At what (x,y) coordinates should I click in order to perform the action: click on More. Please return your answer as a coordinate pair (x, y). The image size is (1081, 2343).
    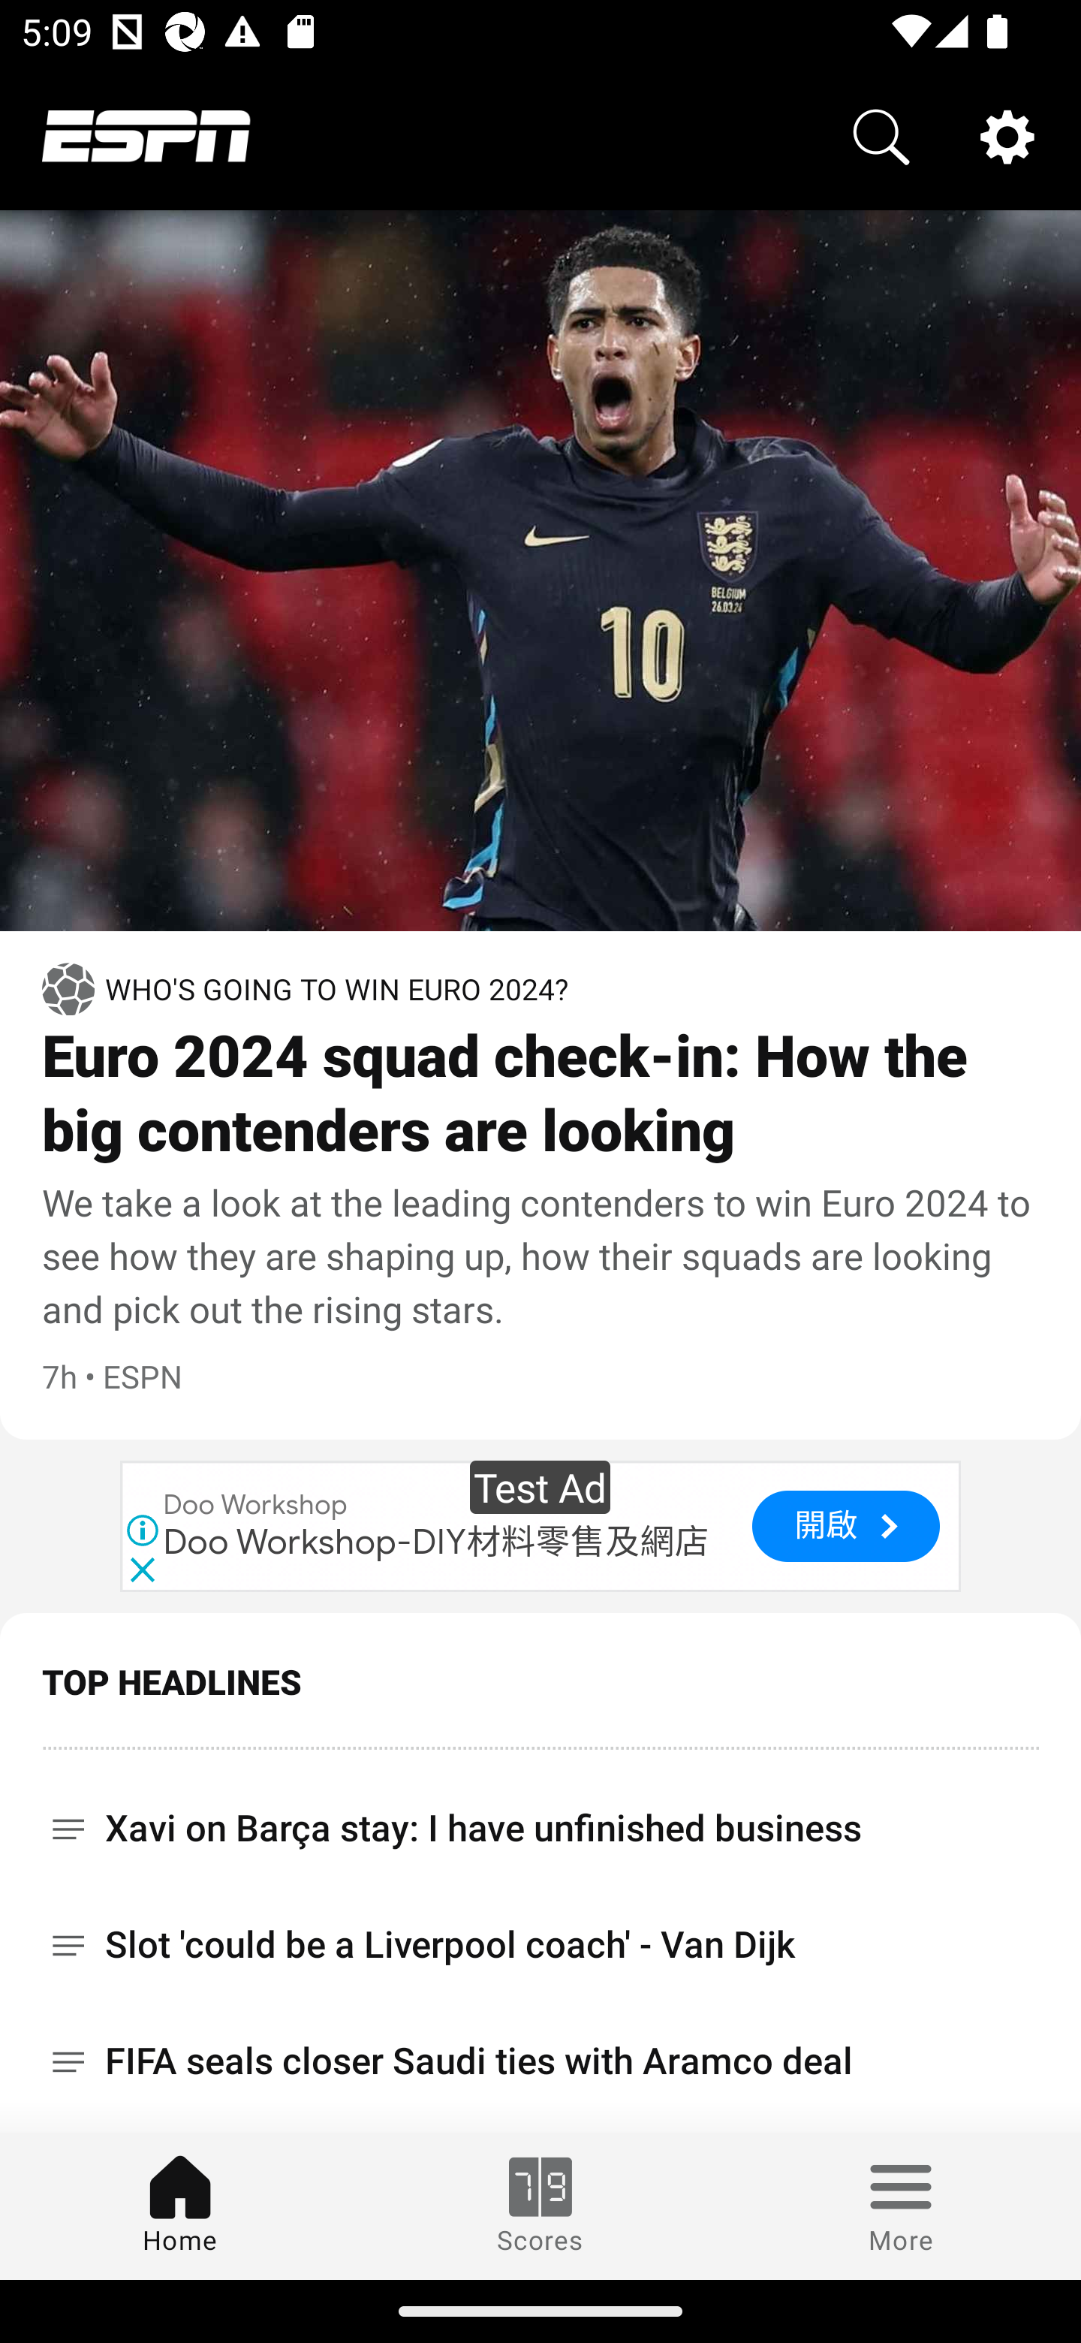
    Looking at the image, I should click on (901, 2206).